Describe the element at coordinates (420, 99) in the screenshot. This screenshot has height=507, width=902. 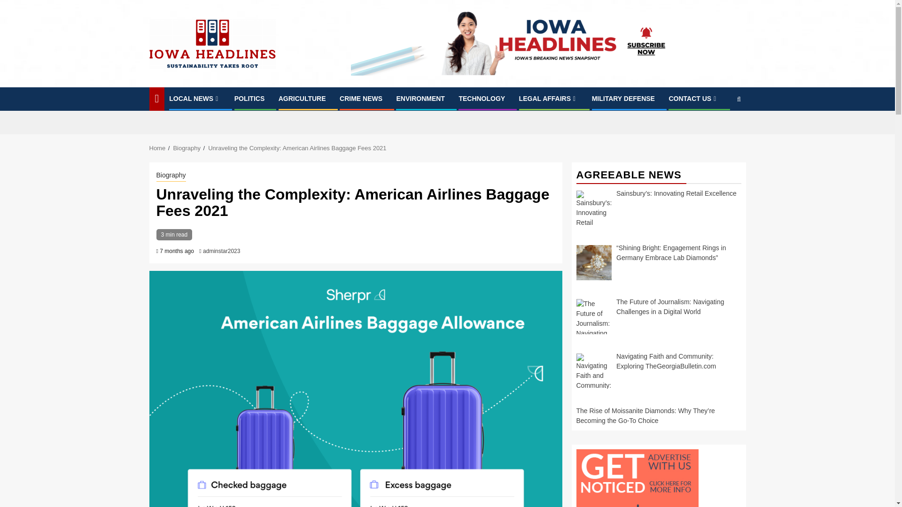
I see `ENVIRONMENT` at that location.